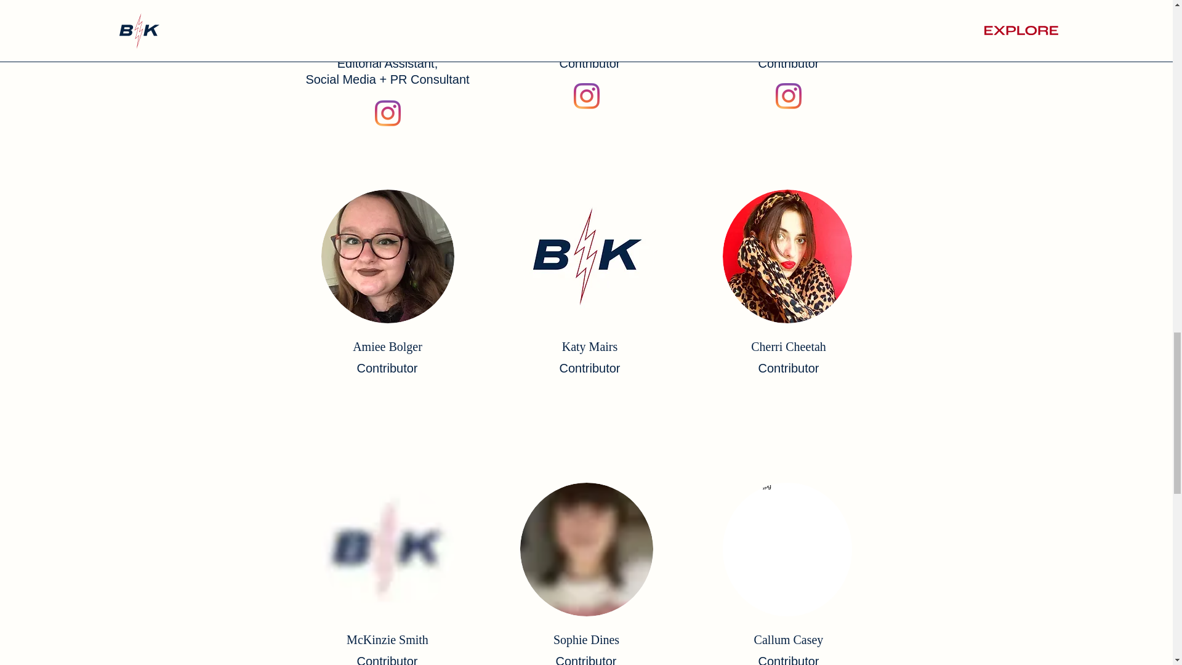 The image size is (1182, 665). Describe the element at coordinates (787, 256) in the screenshot. I see `guy3.jpg` at that location.